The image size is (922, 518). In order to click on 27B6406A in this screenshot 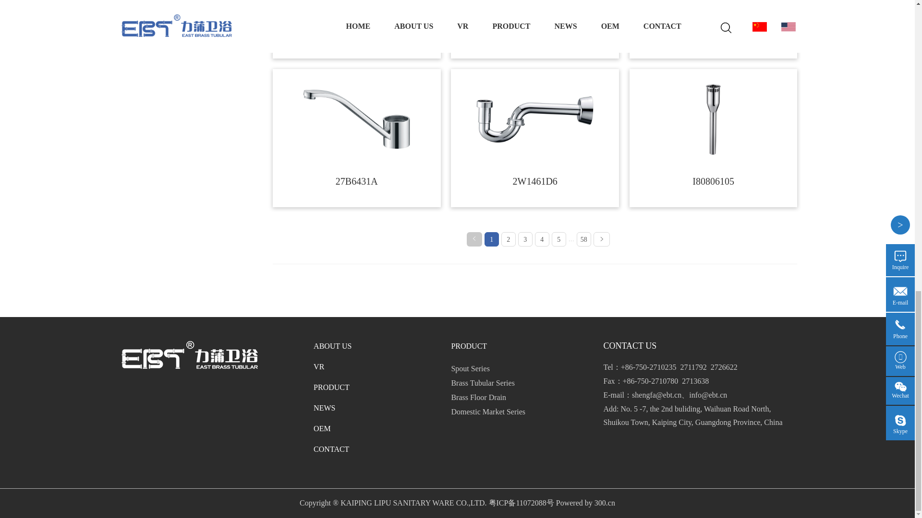, I will do `click(535, 3)`.